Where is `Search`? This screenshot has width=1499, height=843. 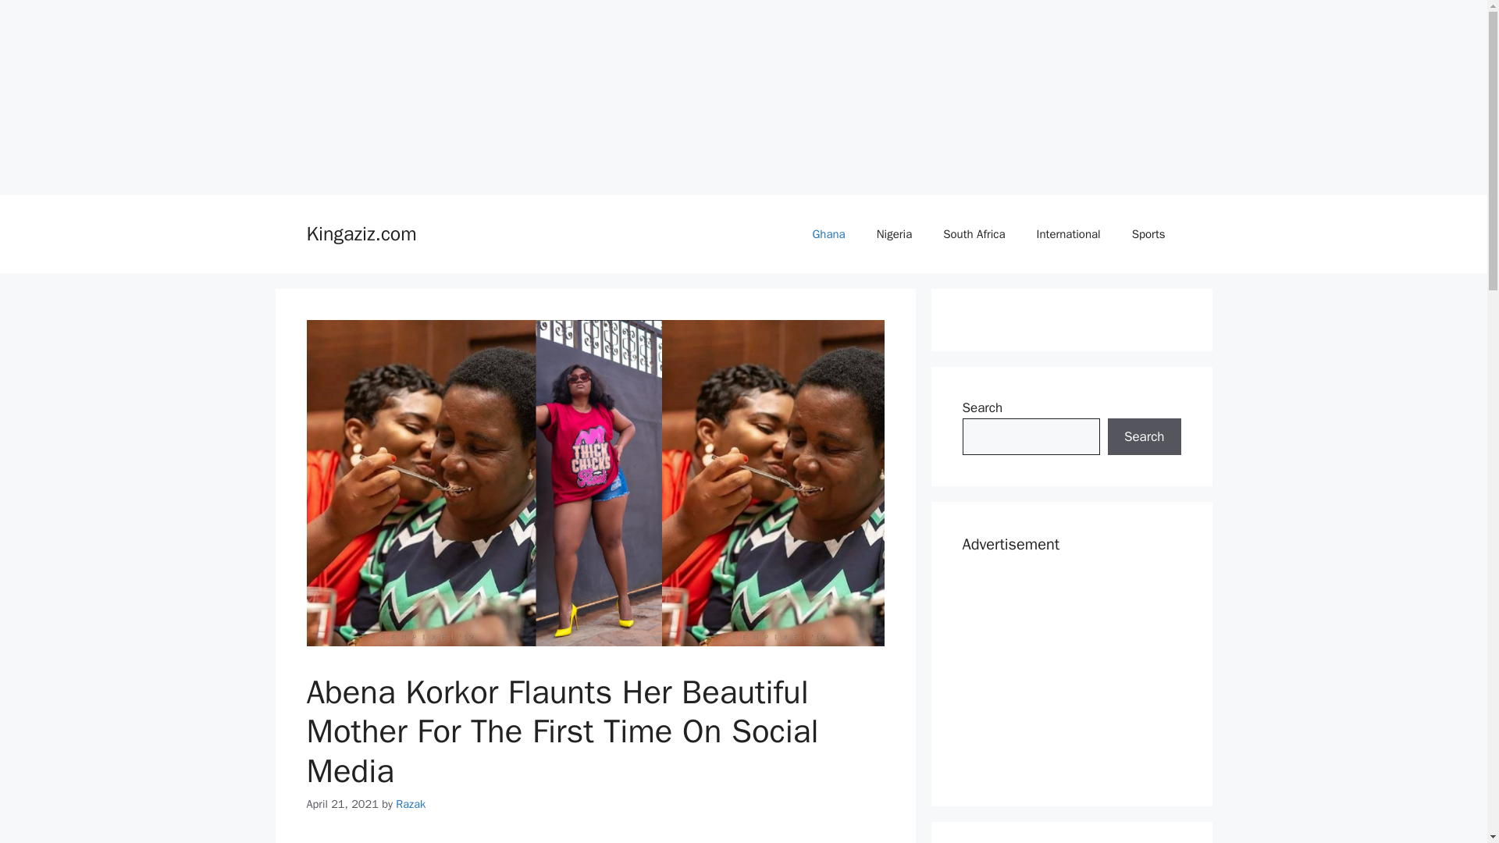
Search is located at coordinates (1144, 437).